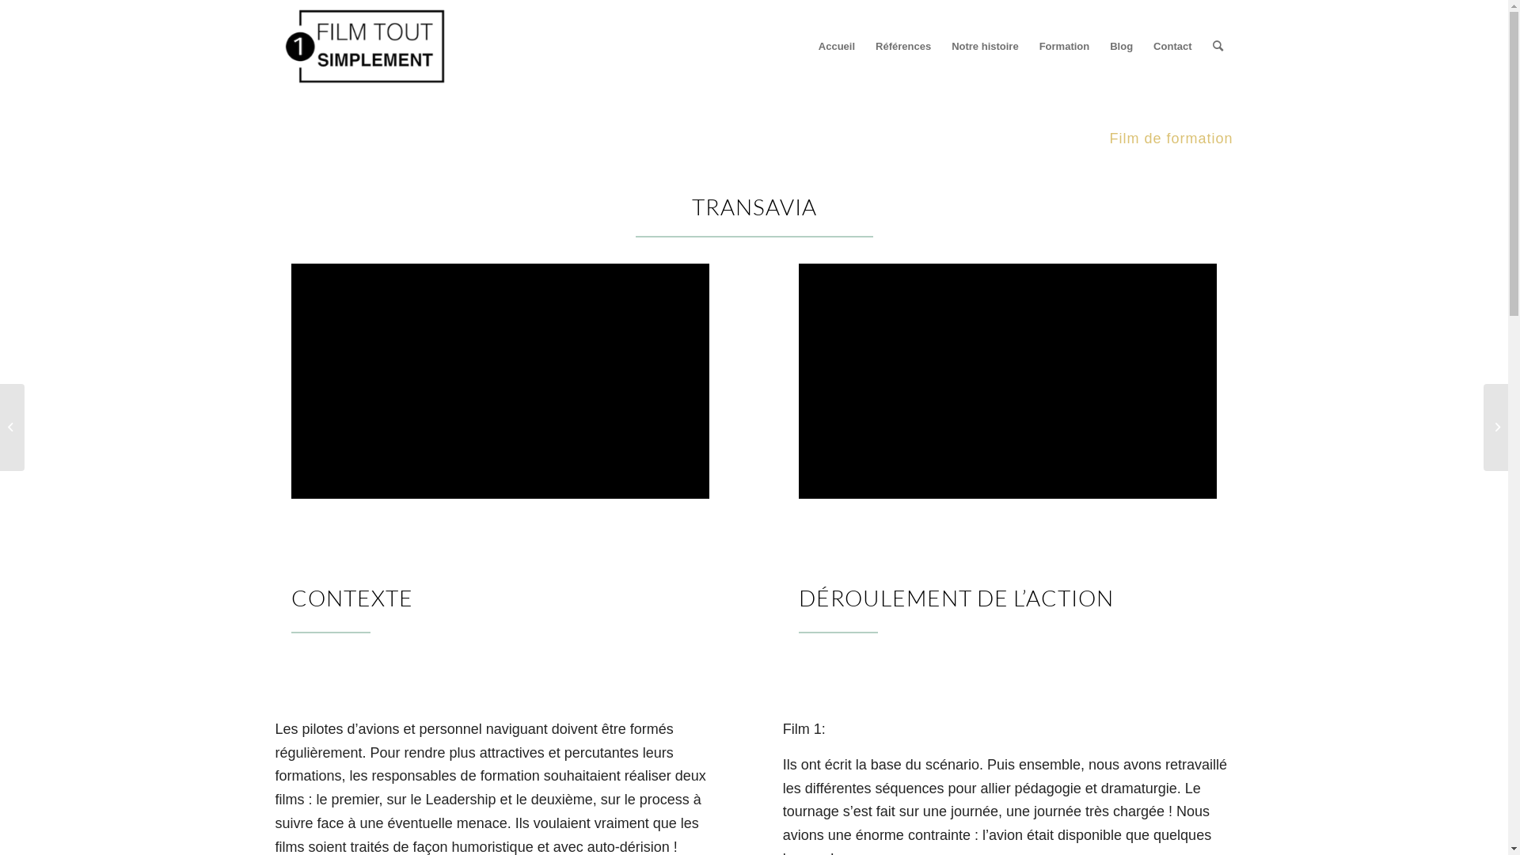 This screenshot has height=855, width=1520. I want to click on Contact, so click(1172, 47).